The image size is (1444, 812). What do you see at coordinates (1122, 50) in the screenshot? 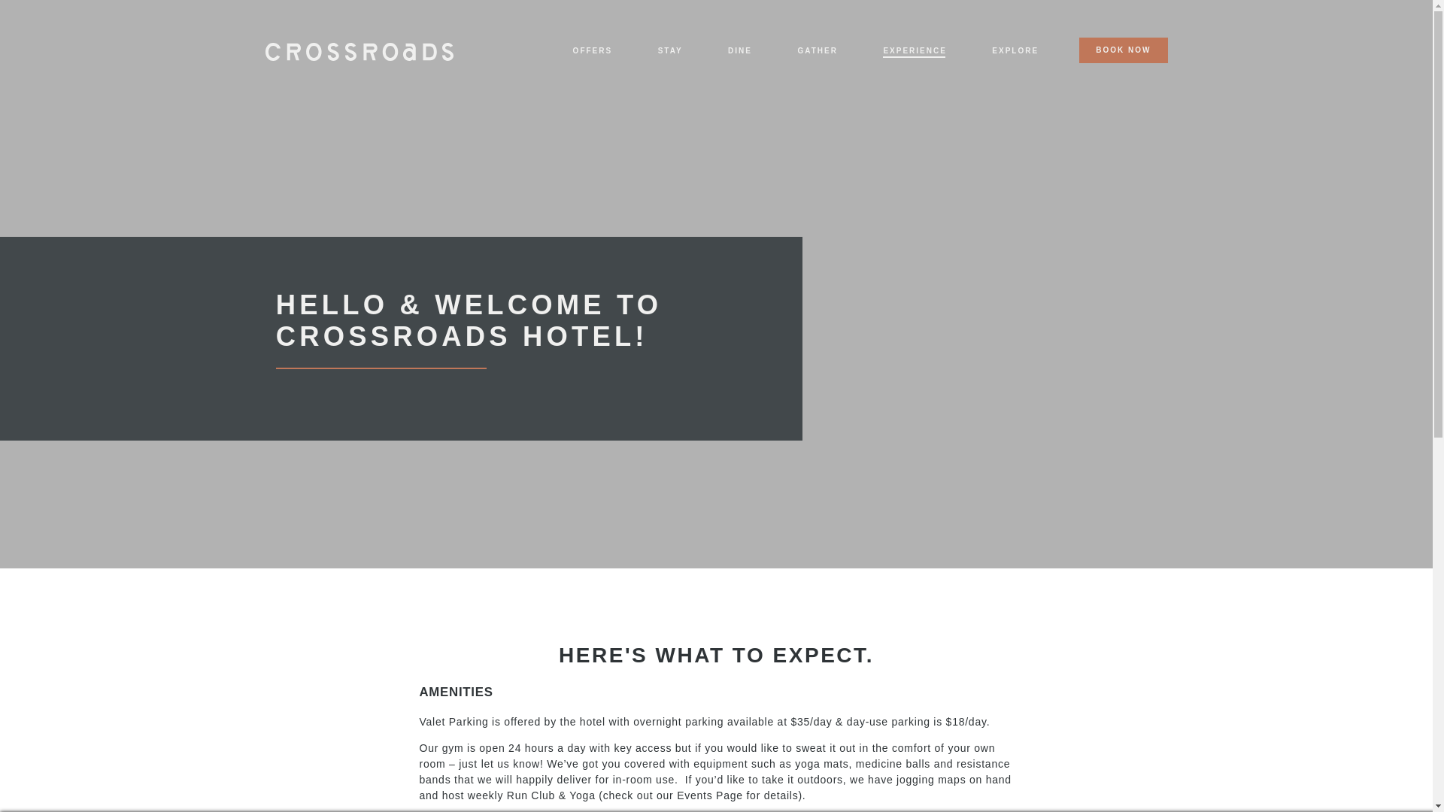
I see `BOOK NOW` at bounding box center [1122, 50].